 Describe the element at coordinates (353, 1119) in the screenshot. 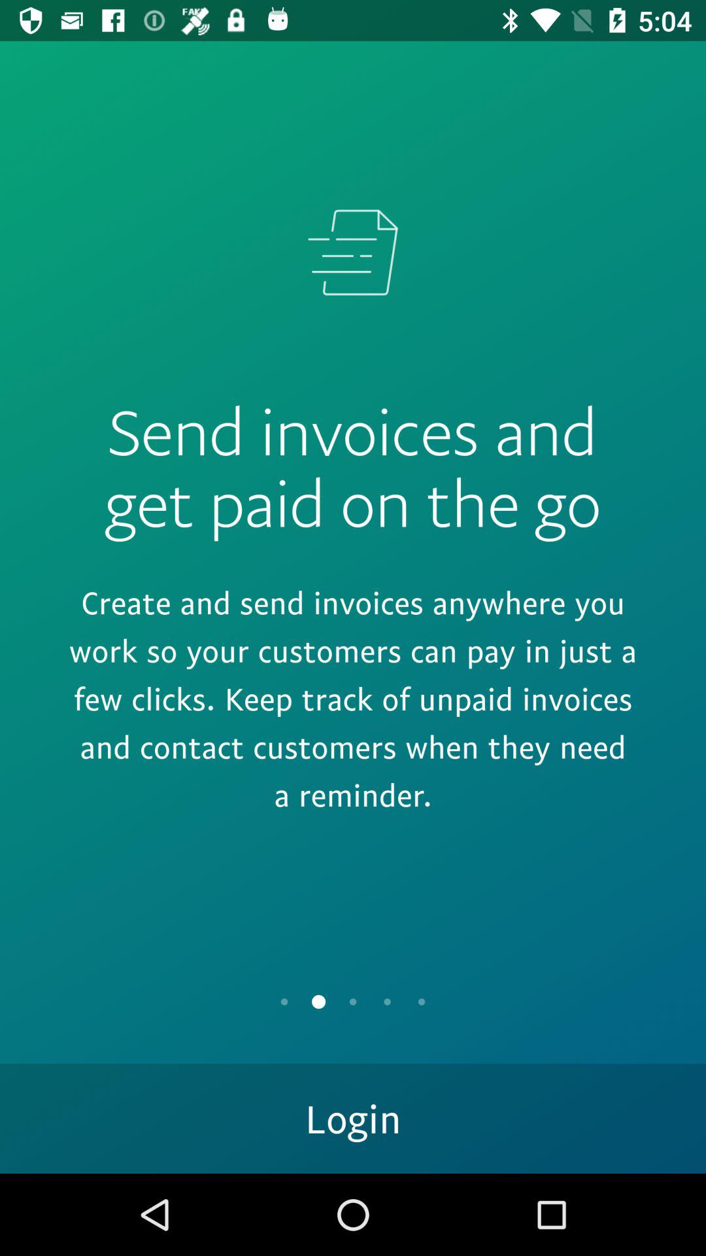

I see `jump to login icon` at that location.